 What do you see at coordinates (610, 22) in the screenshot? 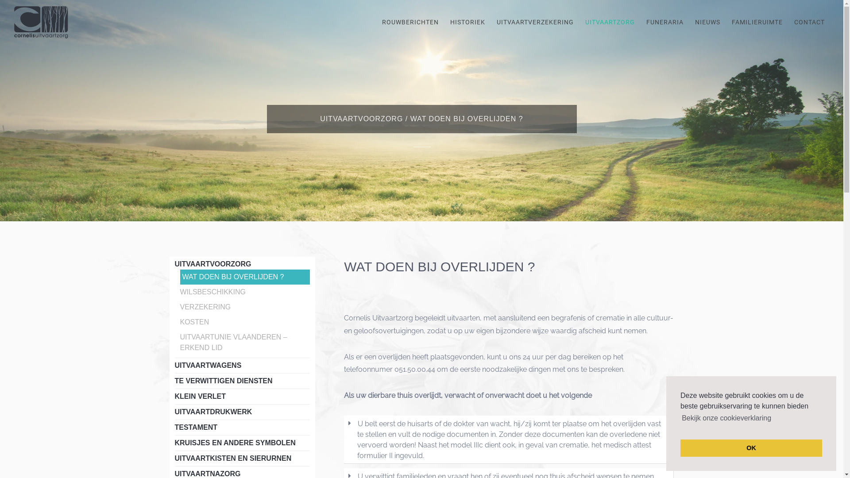
I see `UITVAARTZORG` at bounding box center [610, 22].